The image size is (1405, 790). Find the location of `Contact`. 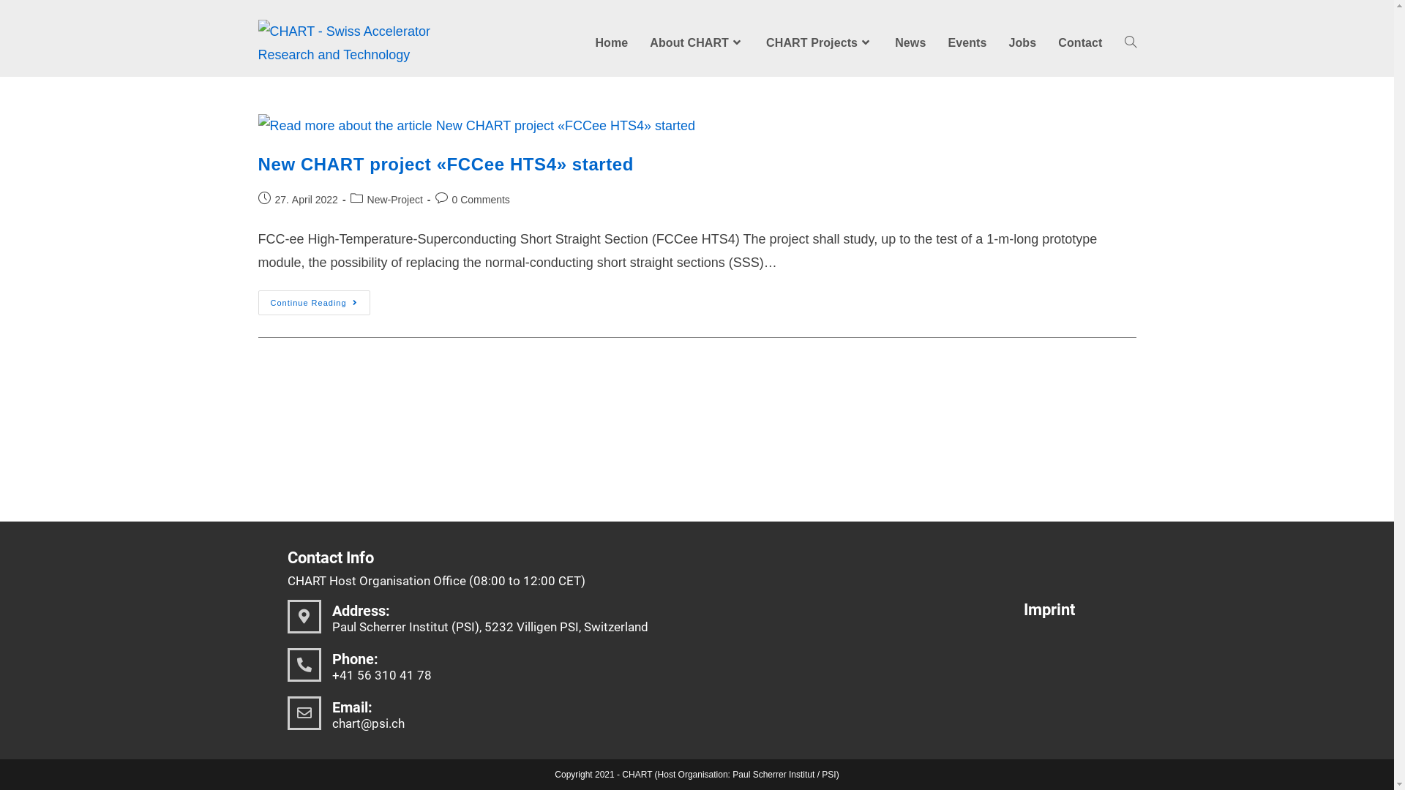

Contact is located at coordinates (1080, 43).